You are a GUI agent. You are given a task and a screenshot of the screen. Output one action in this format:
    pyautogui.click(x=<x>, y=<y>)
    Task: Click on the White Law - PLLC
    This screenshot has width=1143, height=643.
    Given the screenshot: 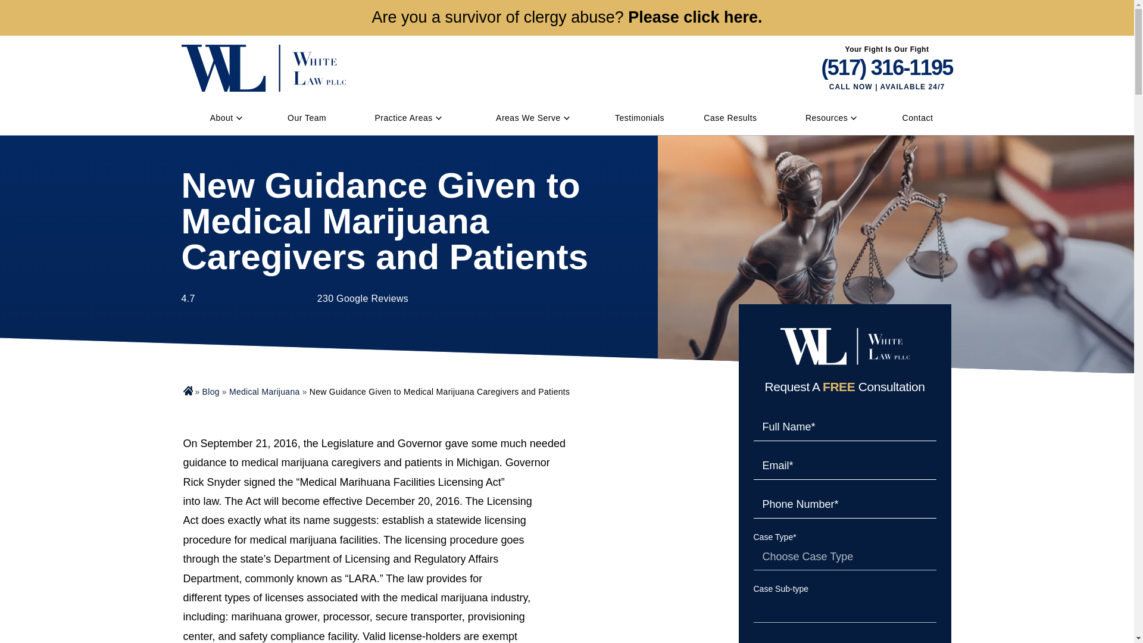 What is the action you would take?
    pyautogui.click(x=263, y=68)
    